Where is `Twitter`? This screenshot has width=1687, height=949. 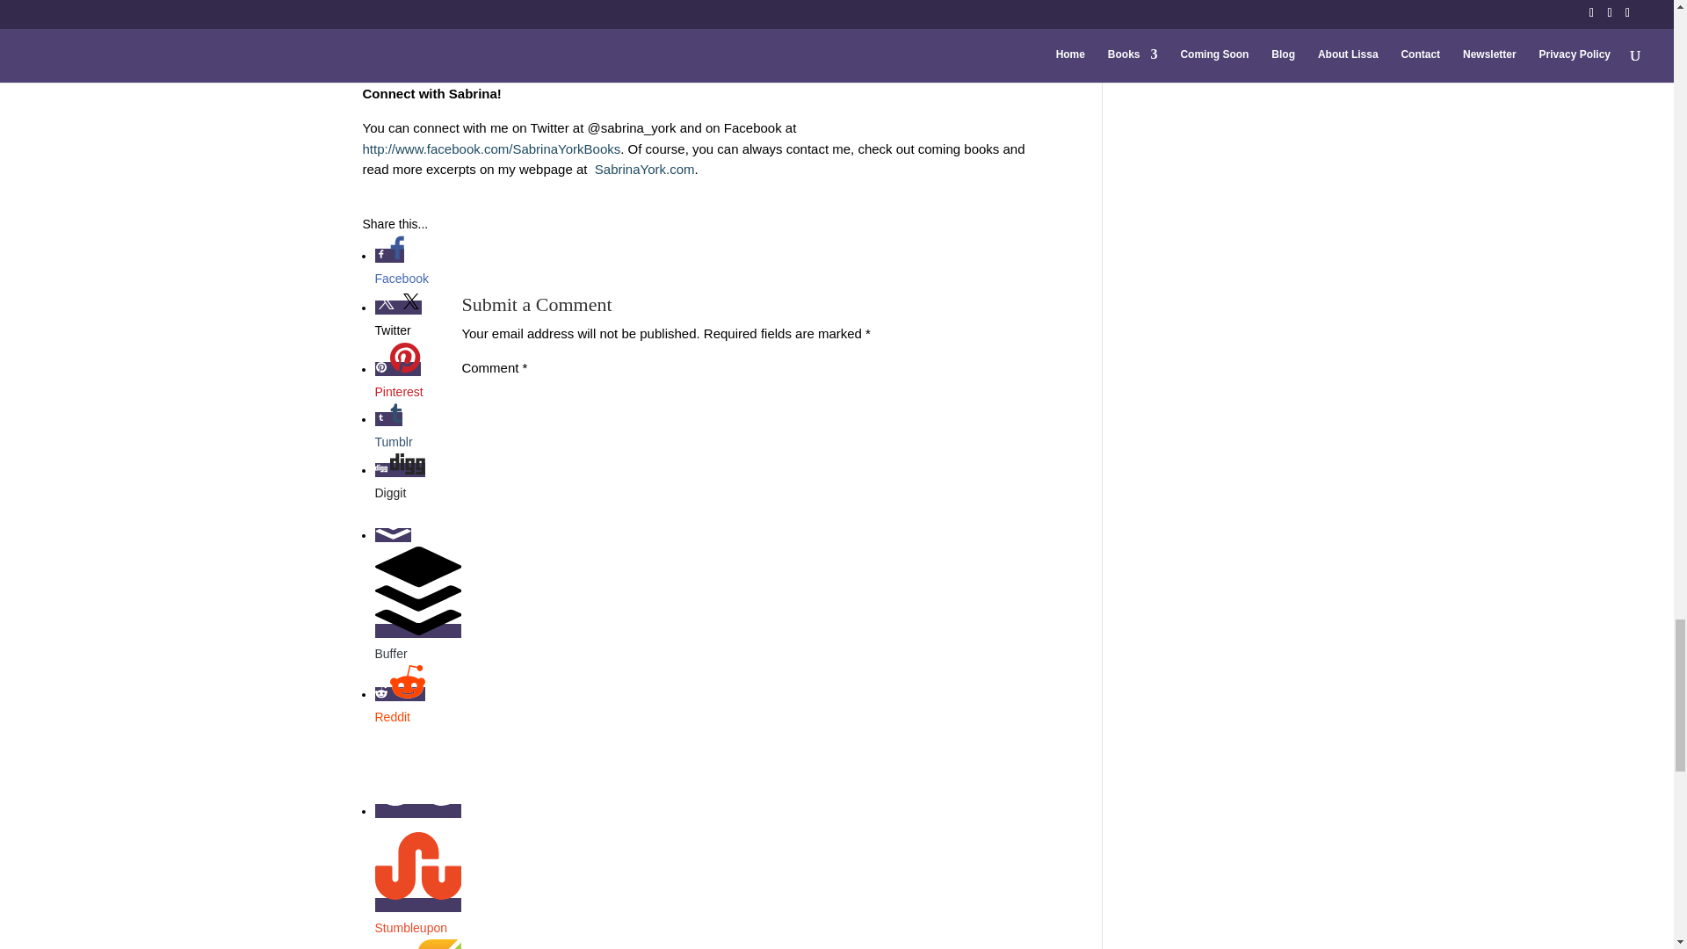
Twitter is located at coordinates (417, 330).